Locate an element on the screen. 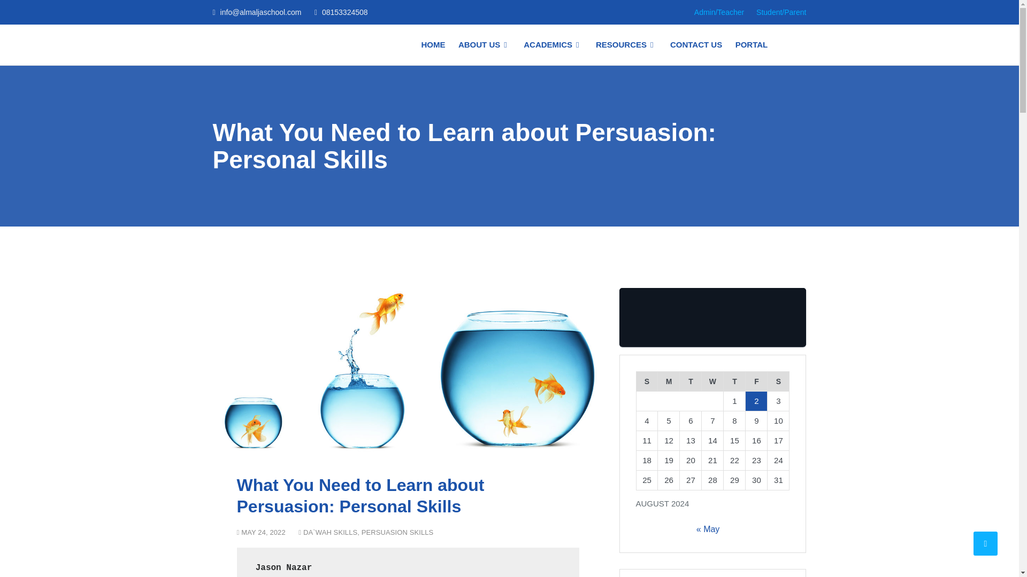  Wednesday is located at coordinates (712, 381).